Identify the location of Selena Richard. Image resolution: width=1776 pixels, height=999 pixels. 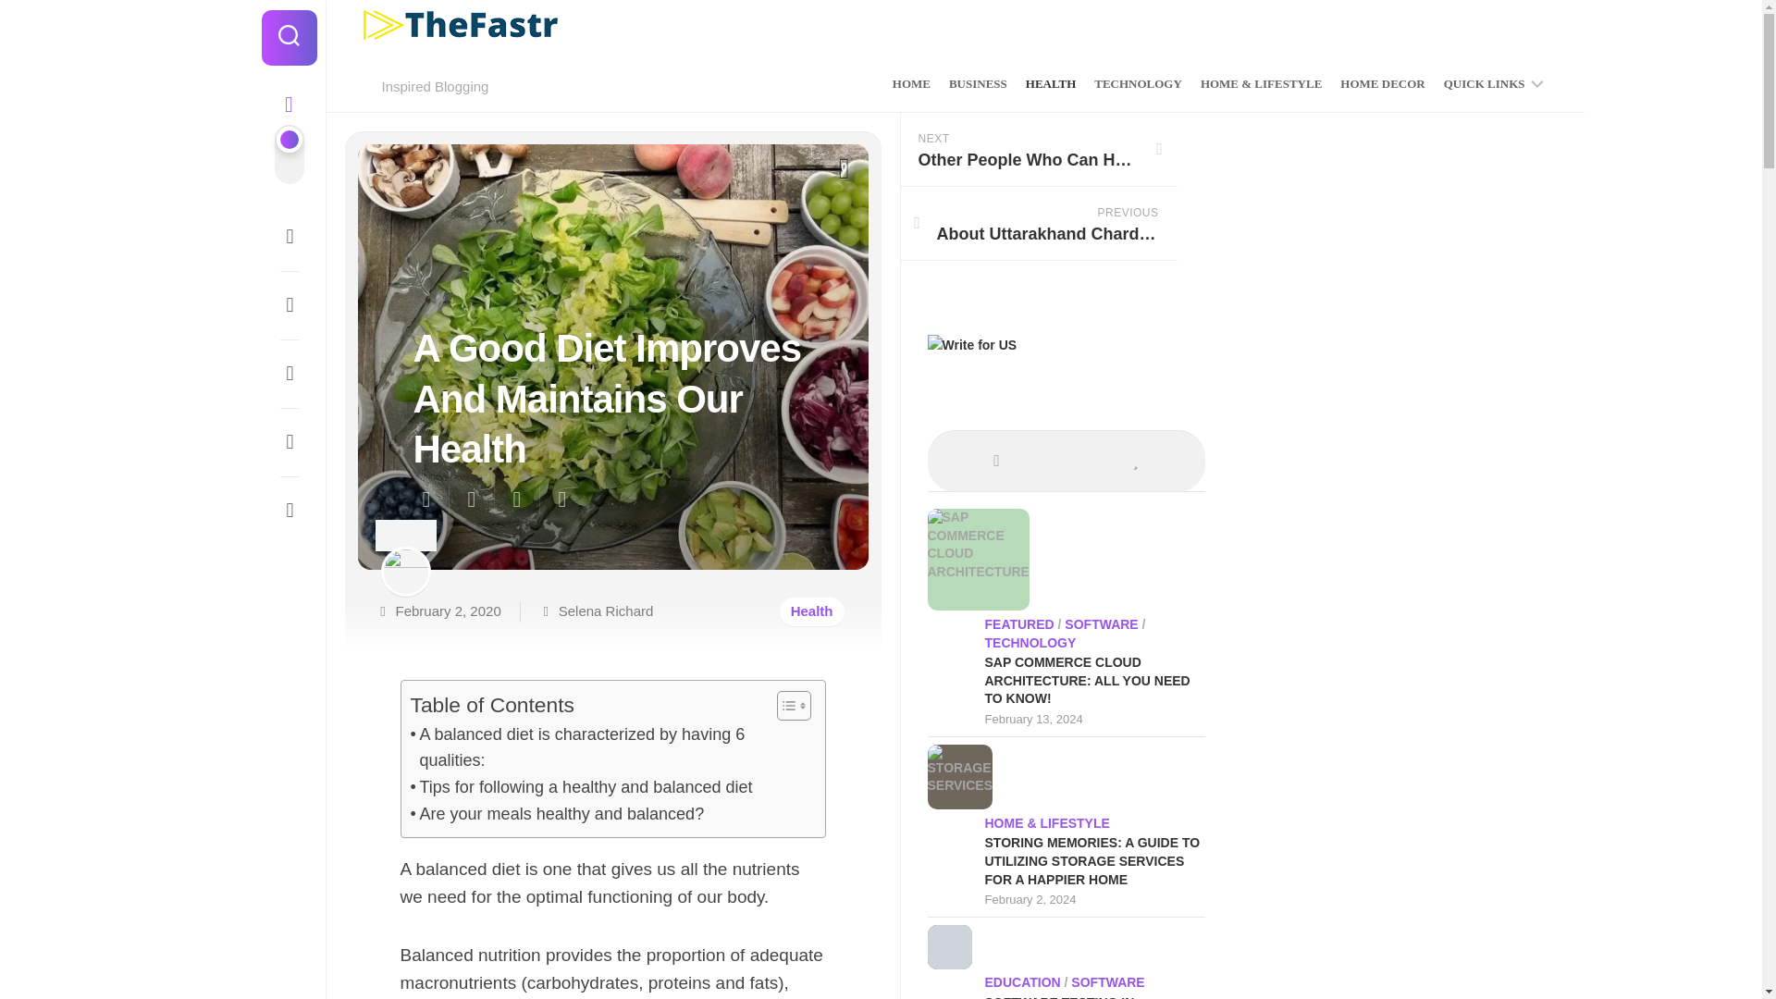
(606, 610).